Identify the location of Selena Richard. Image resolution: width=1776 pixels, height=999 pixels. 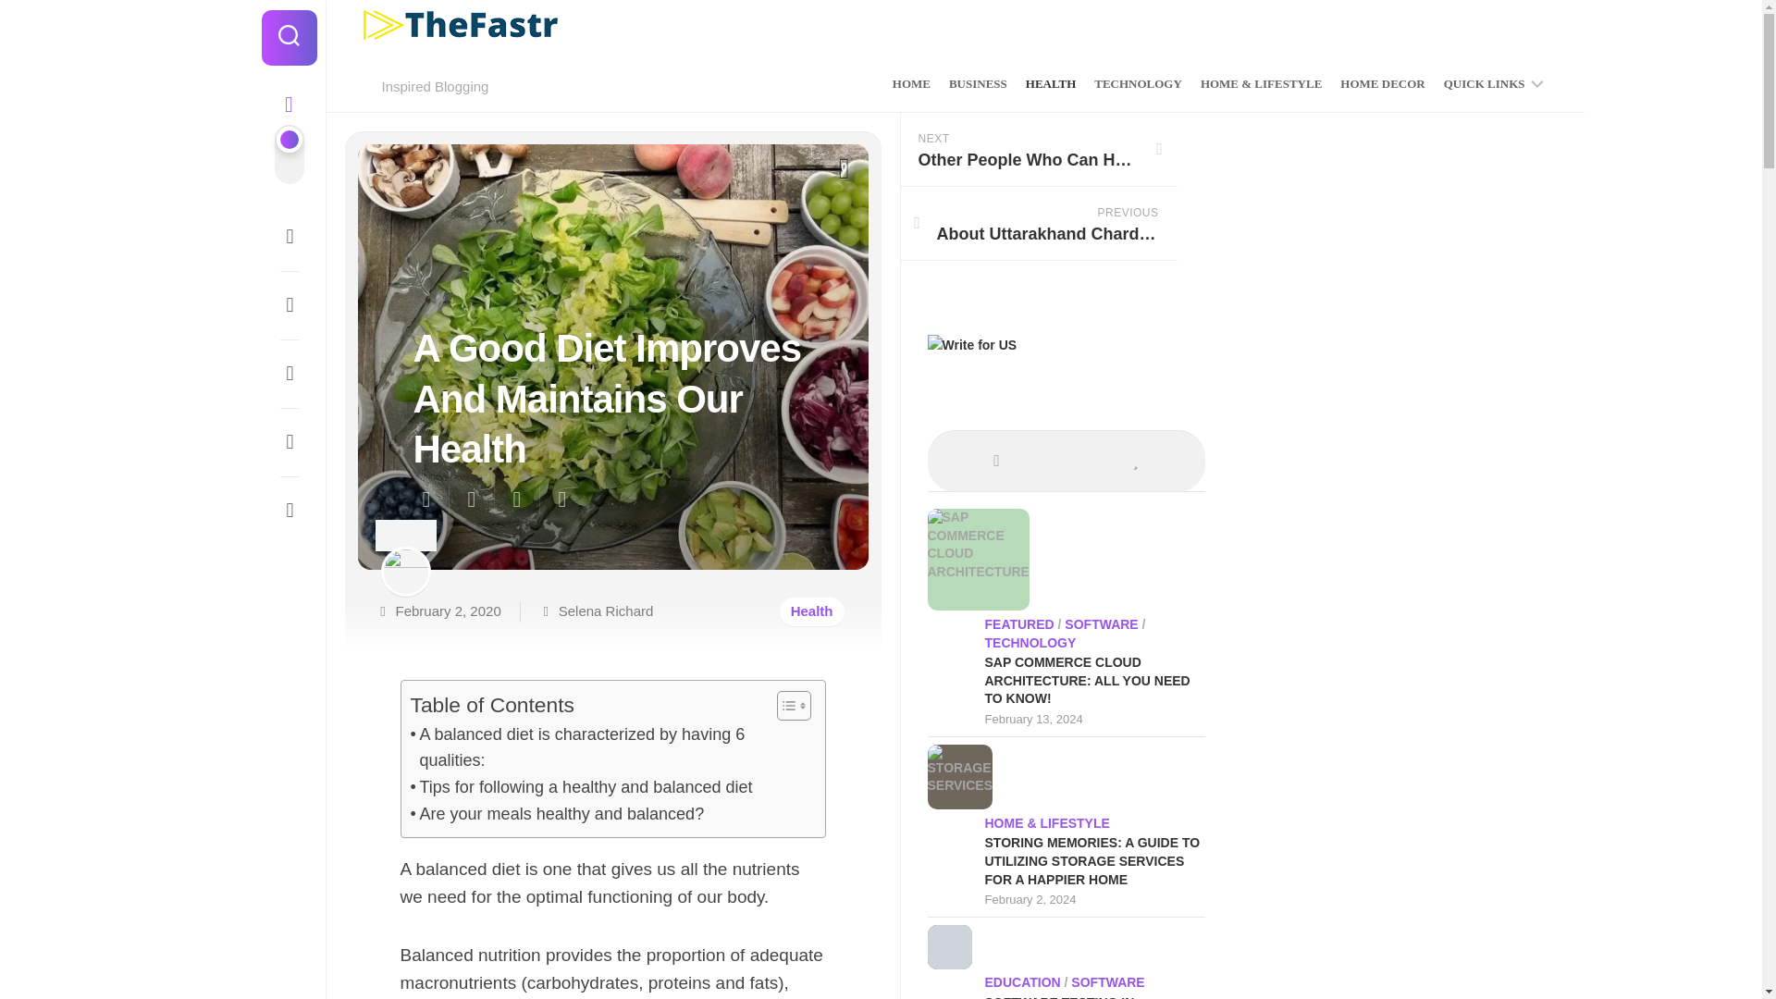
(606, 610).